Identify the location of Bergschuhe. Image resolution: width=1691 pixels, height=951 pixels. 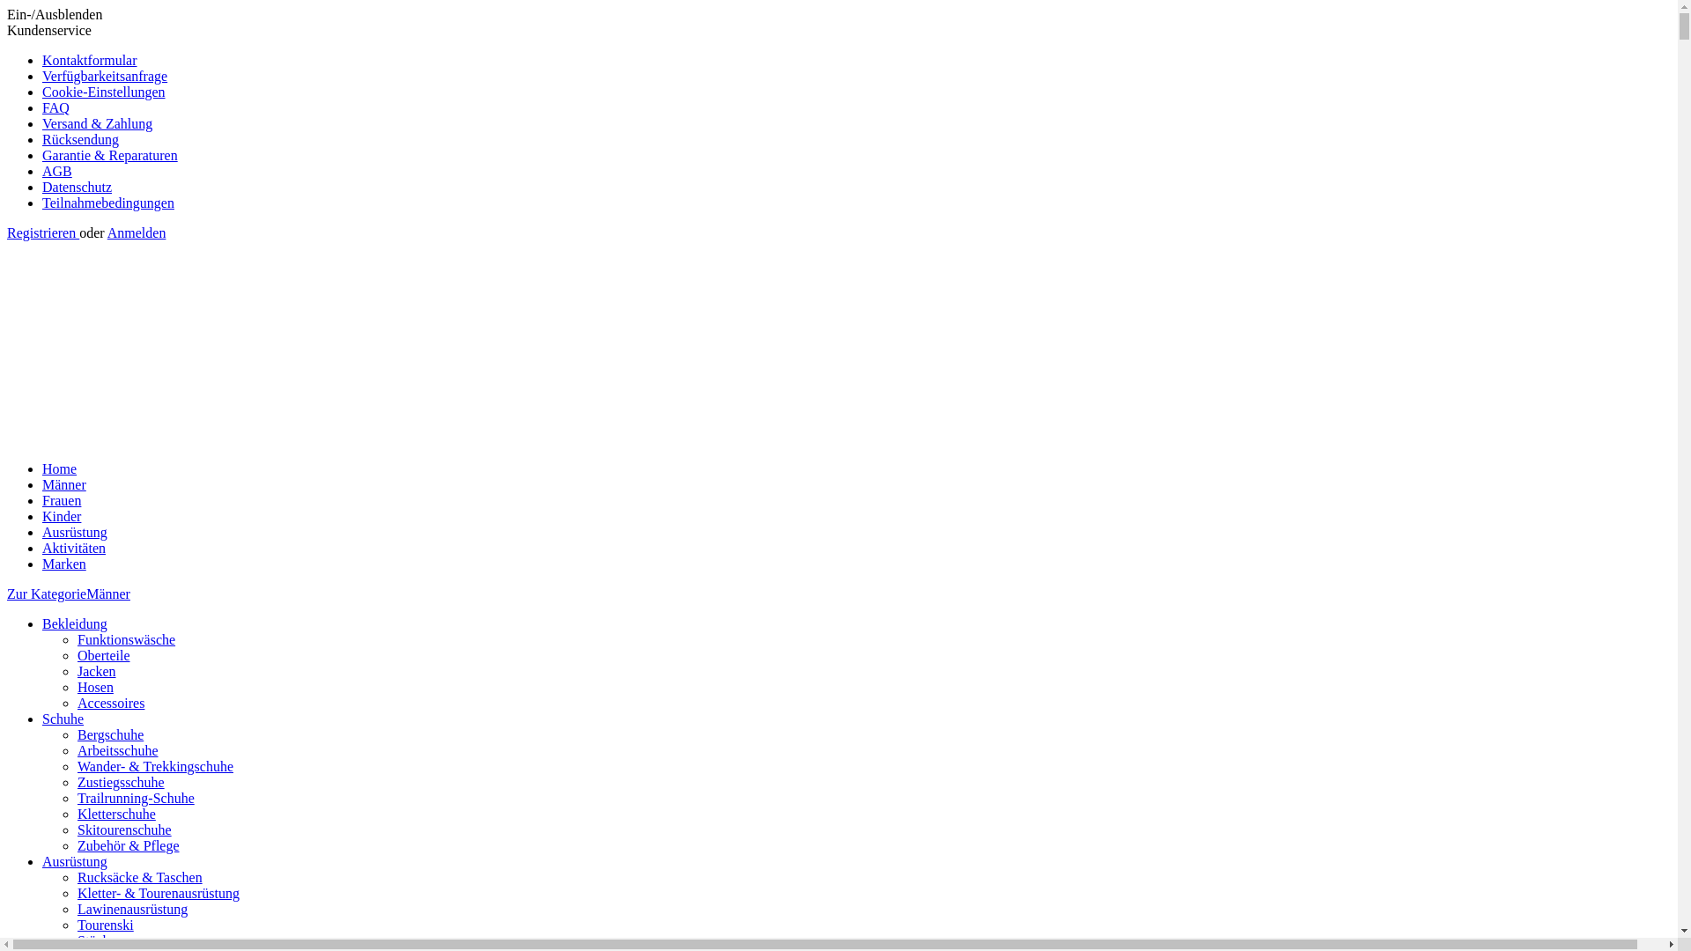
(111, 734).